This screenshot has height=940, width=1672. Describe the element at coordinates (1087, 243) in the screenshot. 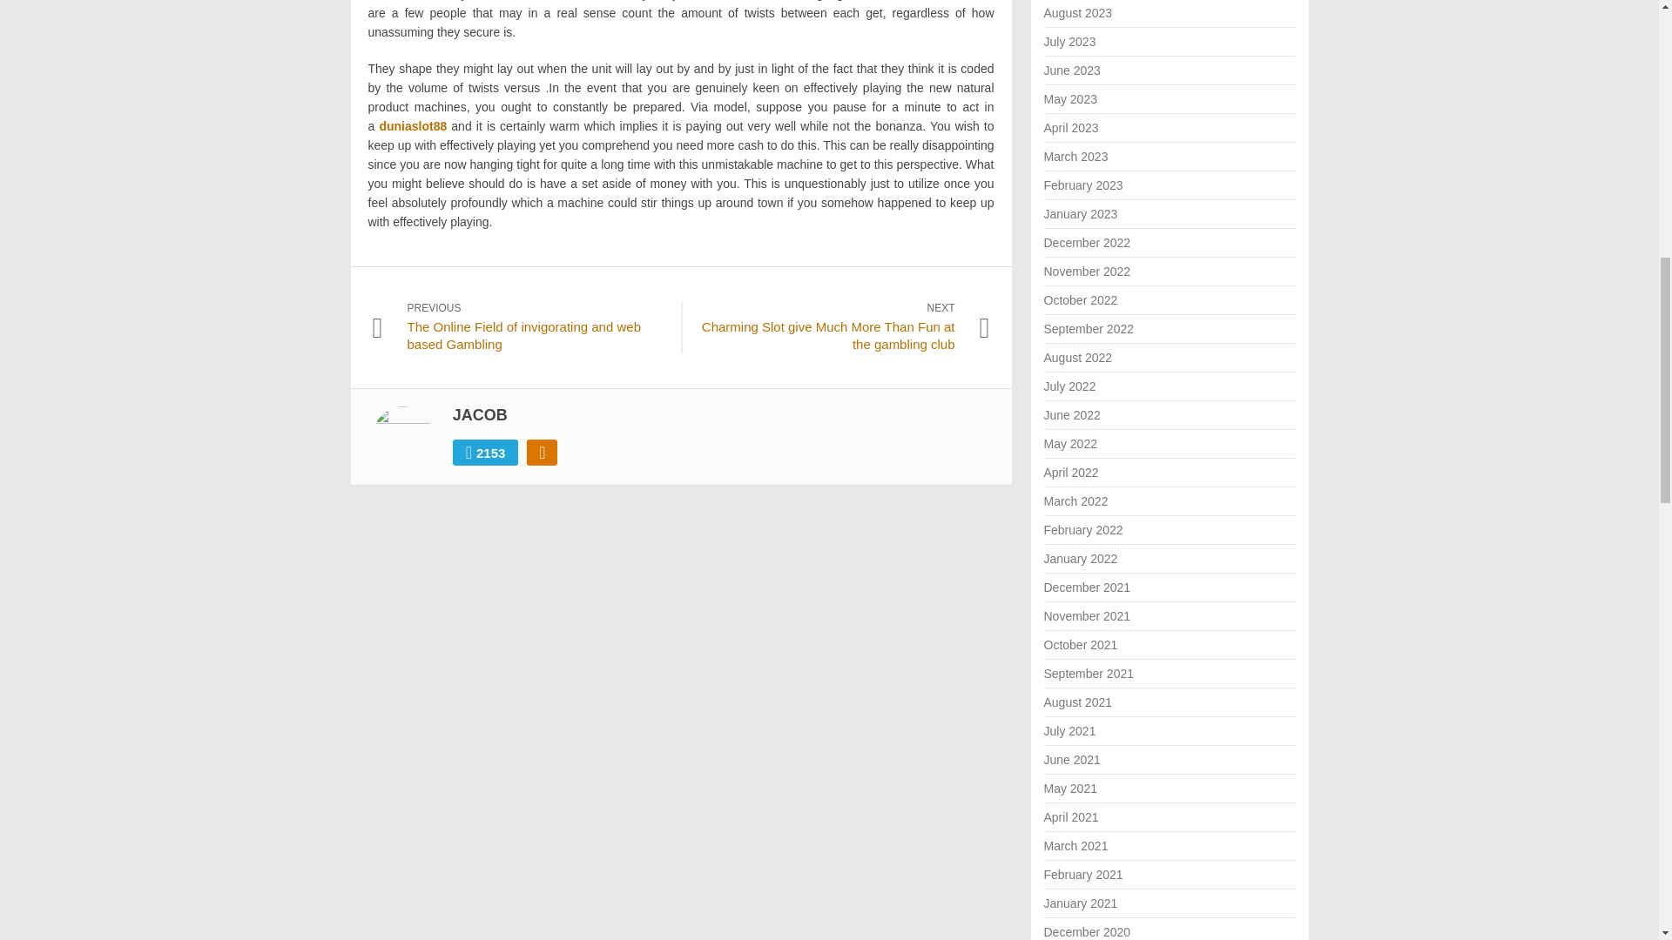

I see `December 2022` at that location.